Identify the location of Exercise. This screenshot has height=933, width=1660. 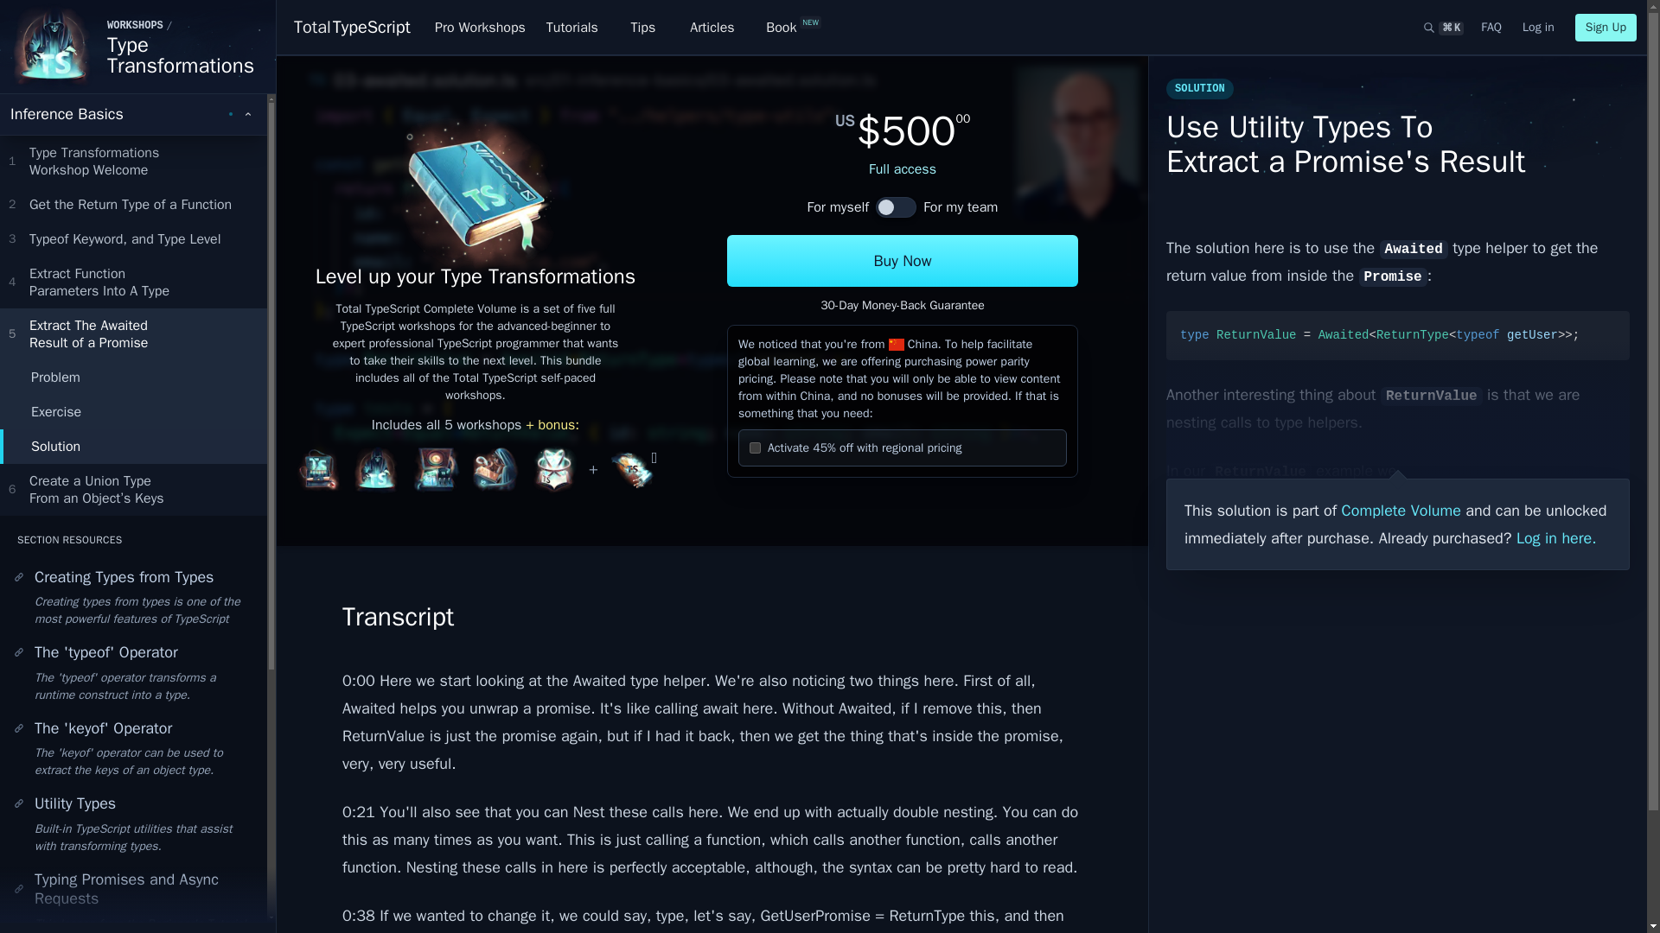
(643, 27).